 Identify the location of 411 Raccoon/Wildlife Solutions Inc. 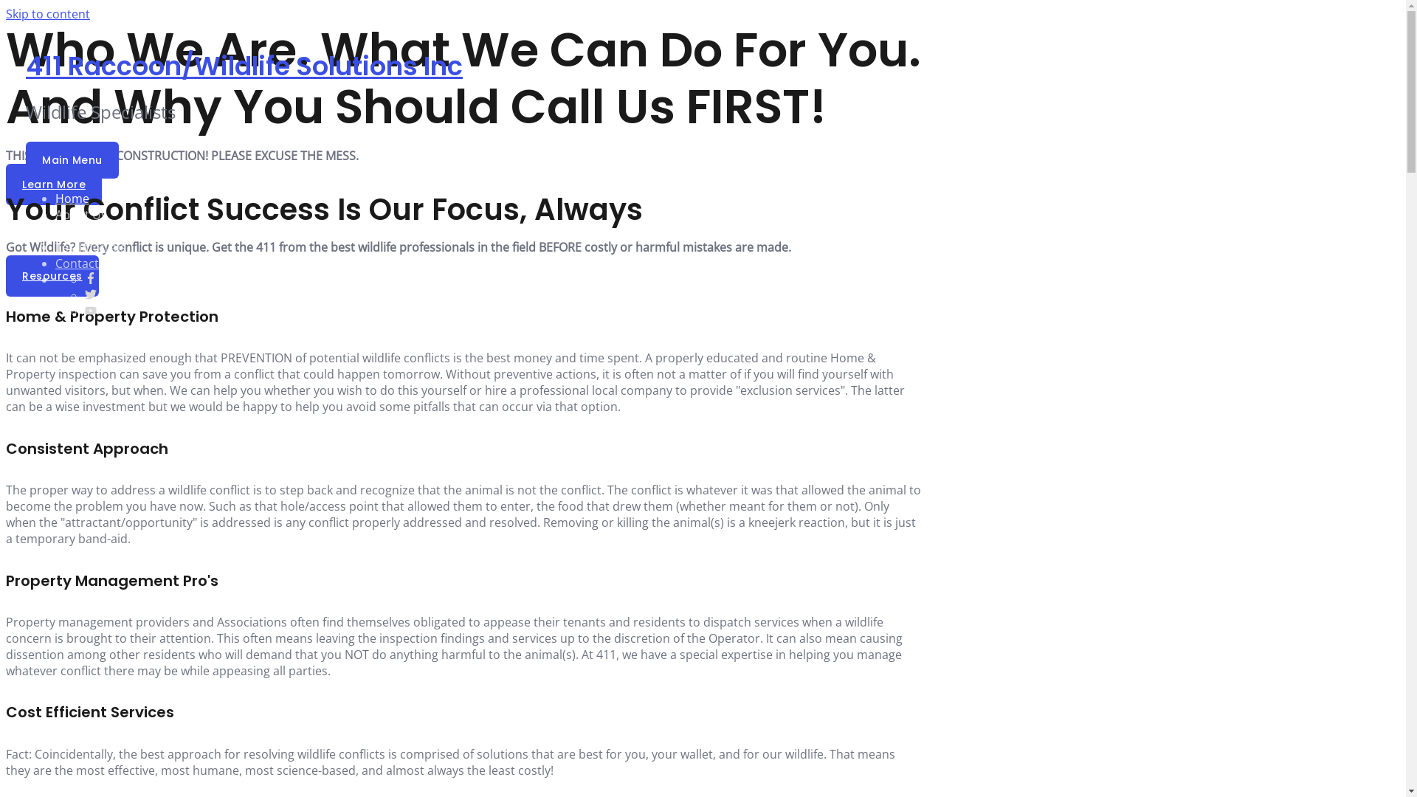
(244, 66).